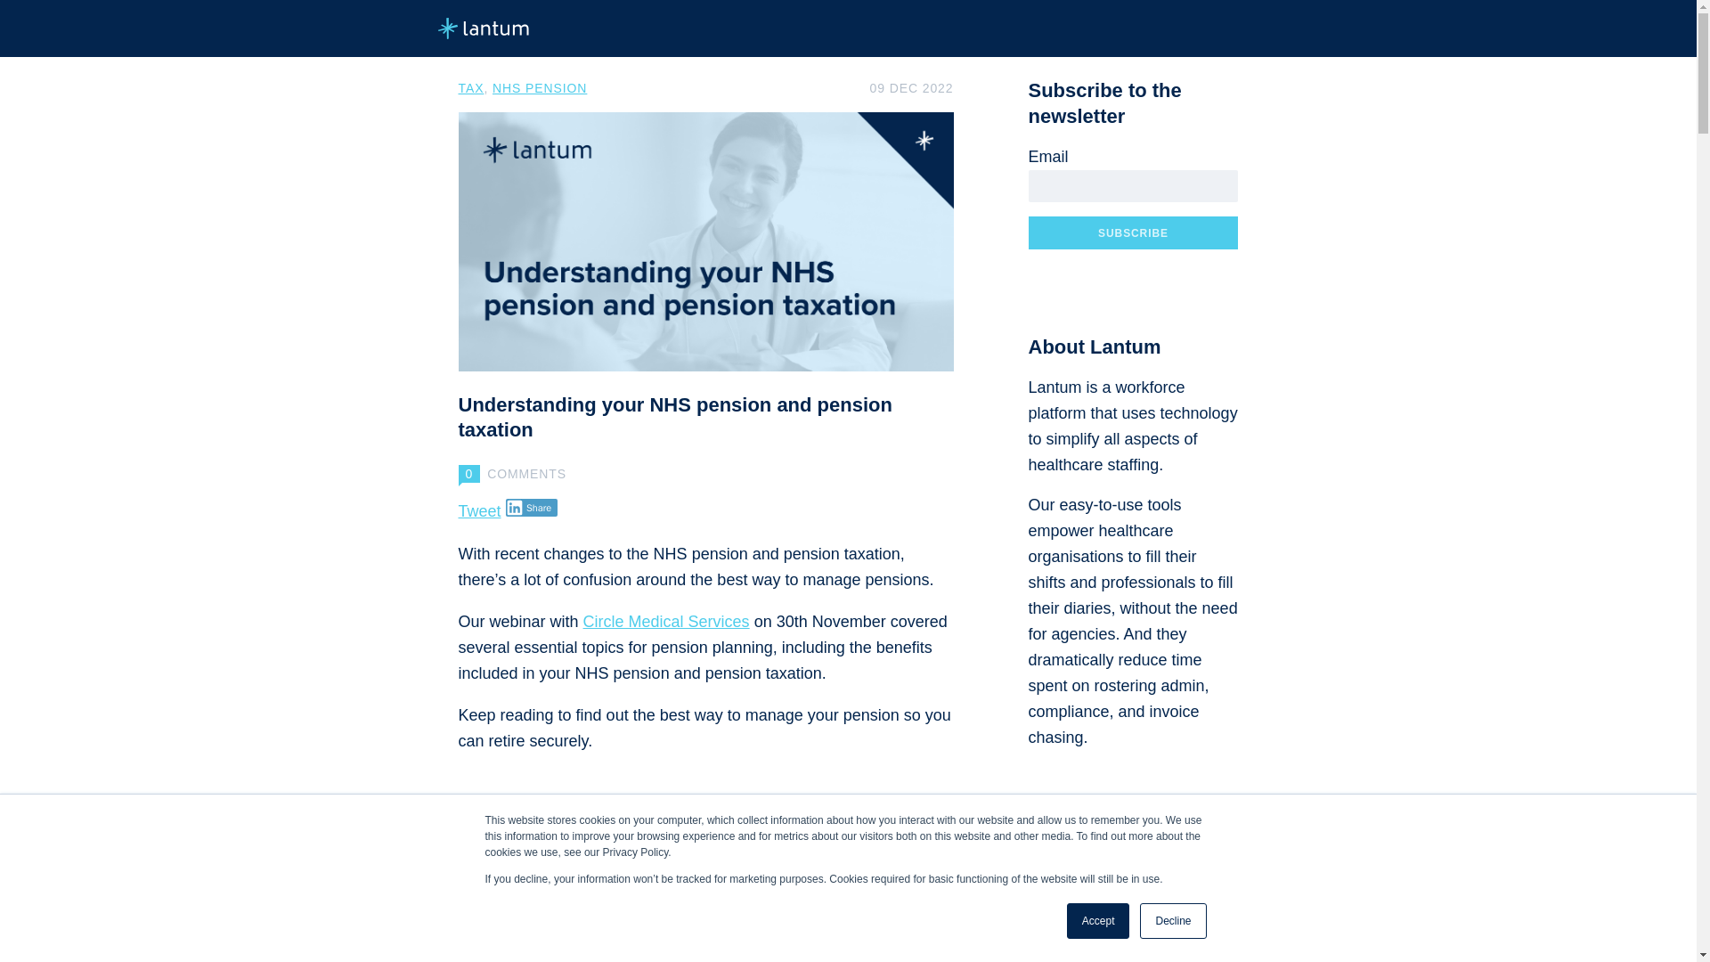  Describe the element at coordinates (1040, 903) in the screenshot. I see `NHS` at that location.